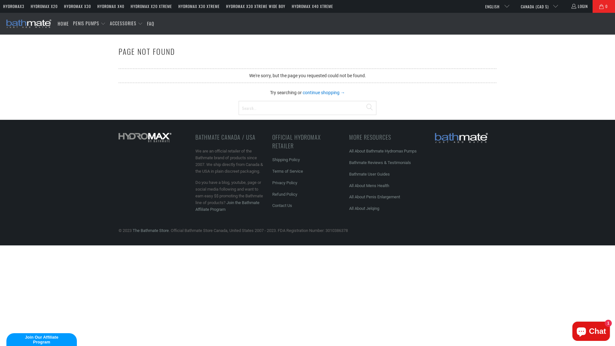 Image resolution: width=615 pixels, height=346 pixels. Describe the element at coordinates (380, 163) in the screenshot. I see `Bathmate Reviews & Testimonials` at that location.